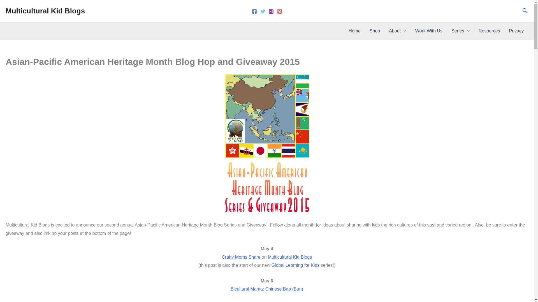  Describe the element at coordinates (355, 31) in the screenshot. I see `Home` at that location.